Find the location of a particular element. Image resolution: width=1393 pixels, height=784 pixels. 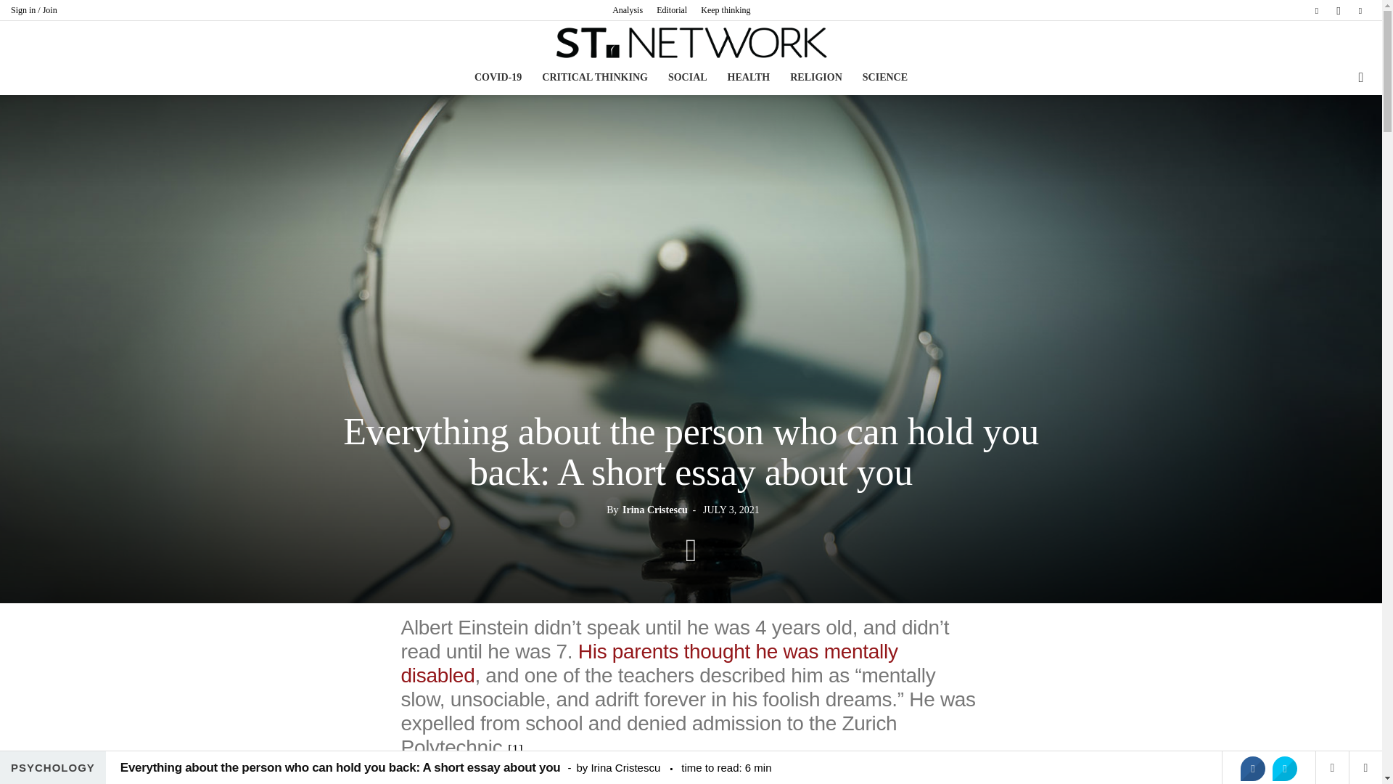

Keep thinking is located at coordinates (726, 9).